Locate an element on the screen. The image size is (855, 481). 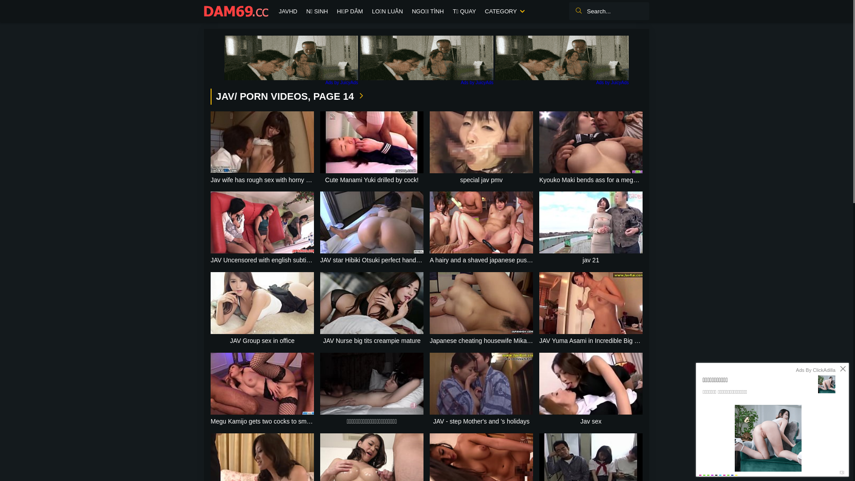
special jav pmv is located at coordinates (481, 148).